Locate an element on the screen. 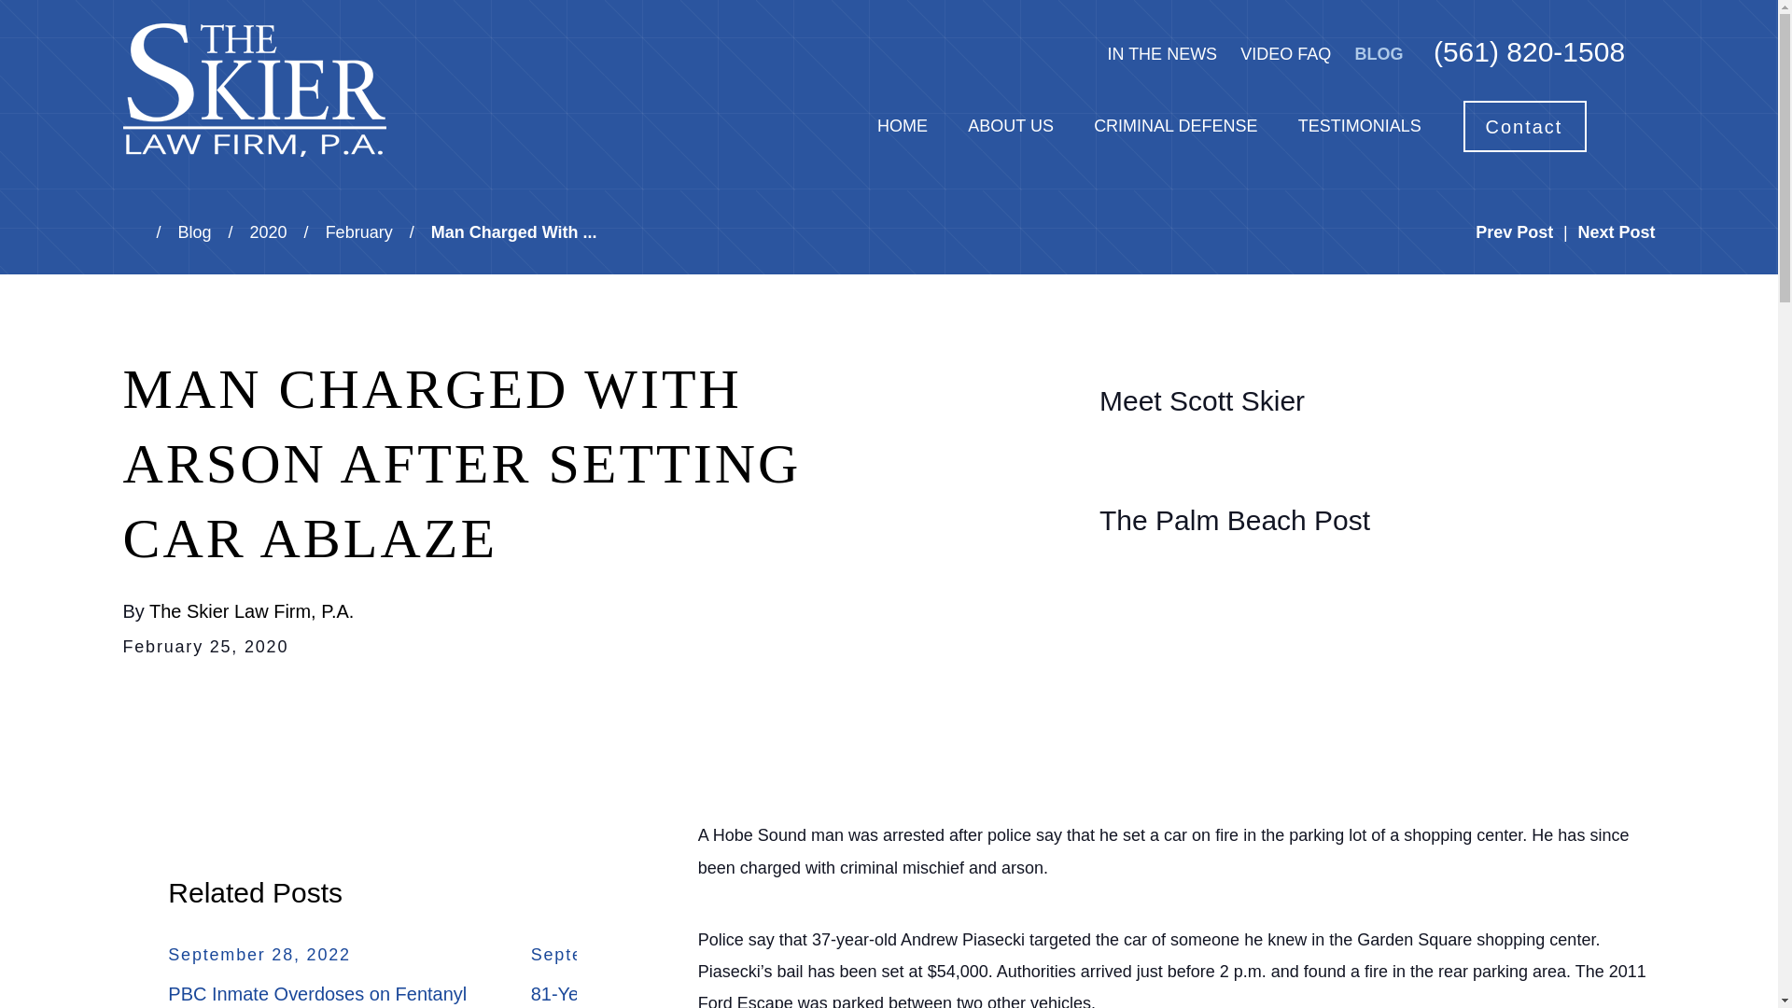 The width and height of the screenshot is (1792, 1008). Go Home is located at coordinates (140, 231).